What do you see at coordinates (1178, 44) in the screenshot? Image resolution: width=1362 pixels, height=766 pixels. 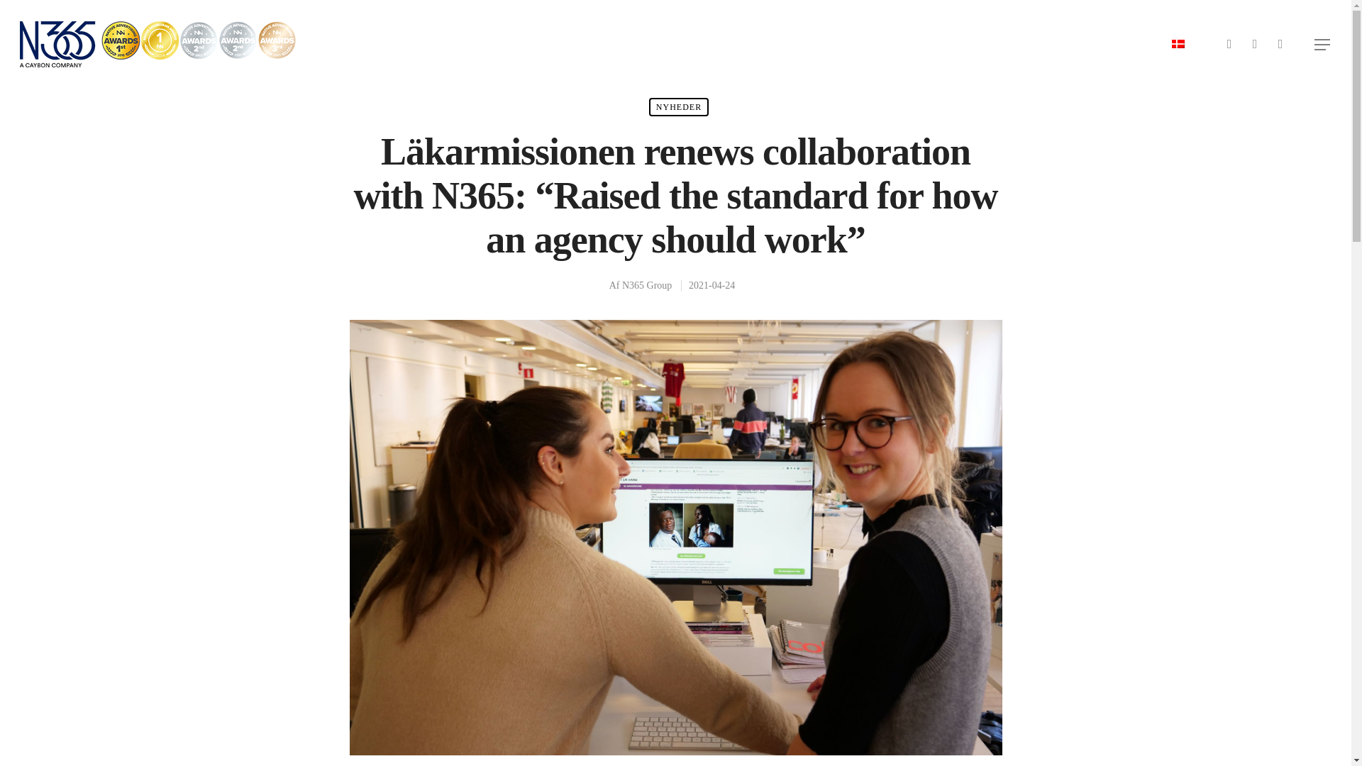 I see `Danish` at bounding box center [1178, 44].